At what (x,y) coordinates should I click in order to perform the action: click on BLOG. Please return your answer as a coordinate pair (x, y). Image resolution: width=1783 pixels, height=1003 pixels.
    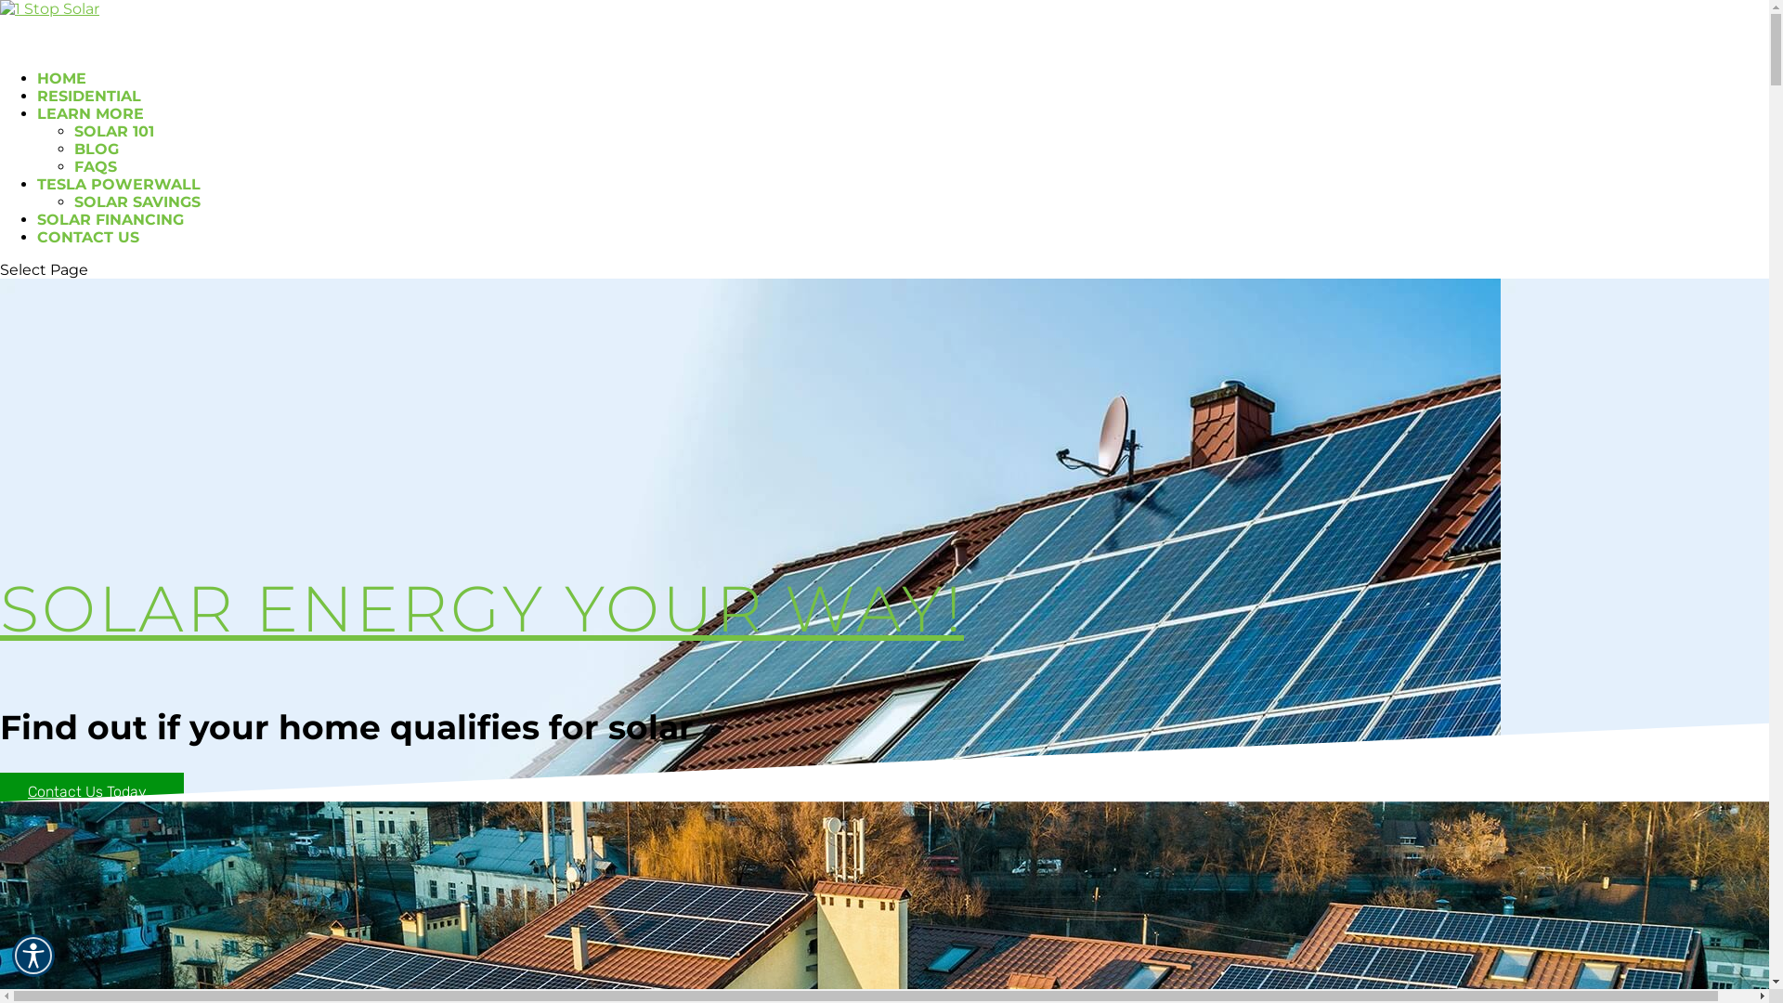
    Looking at the image, I should click on (97, 149).